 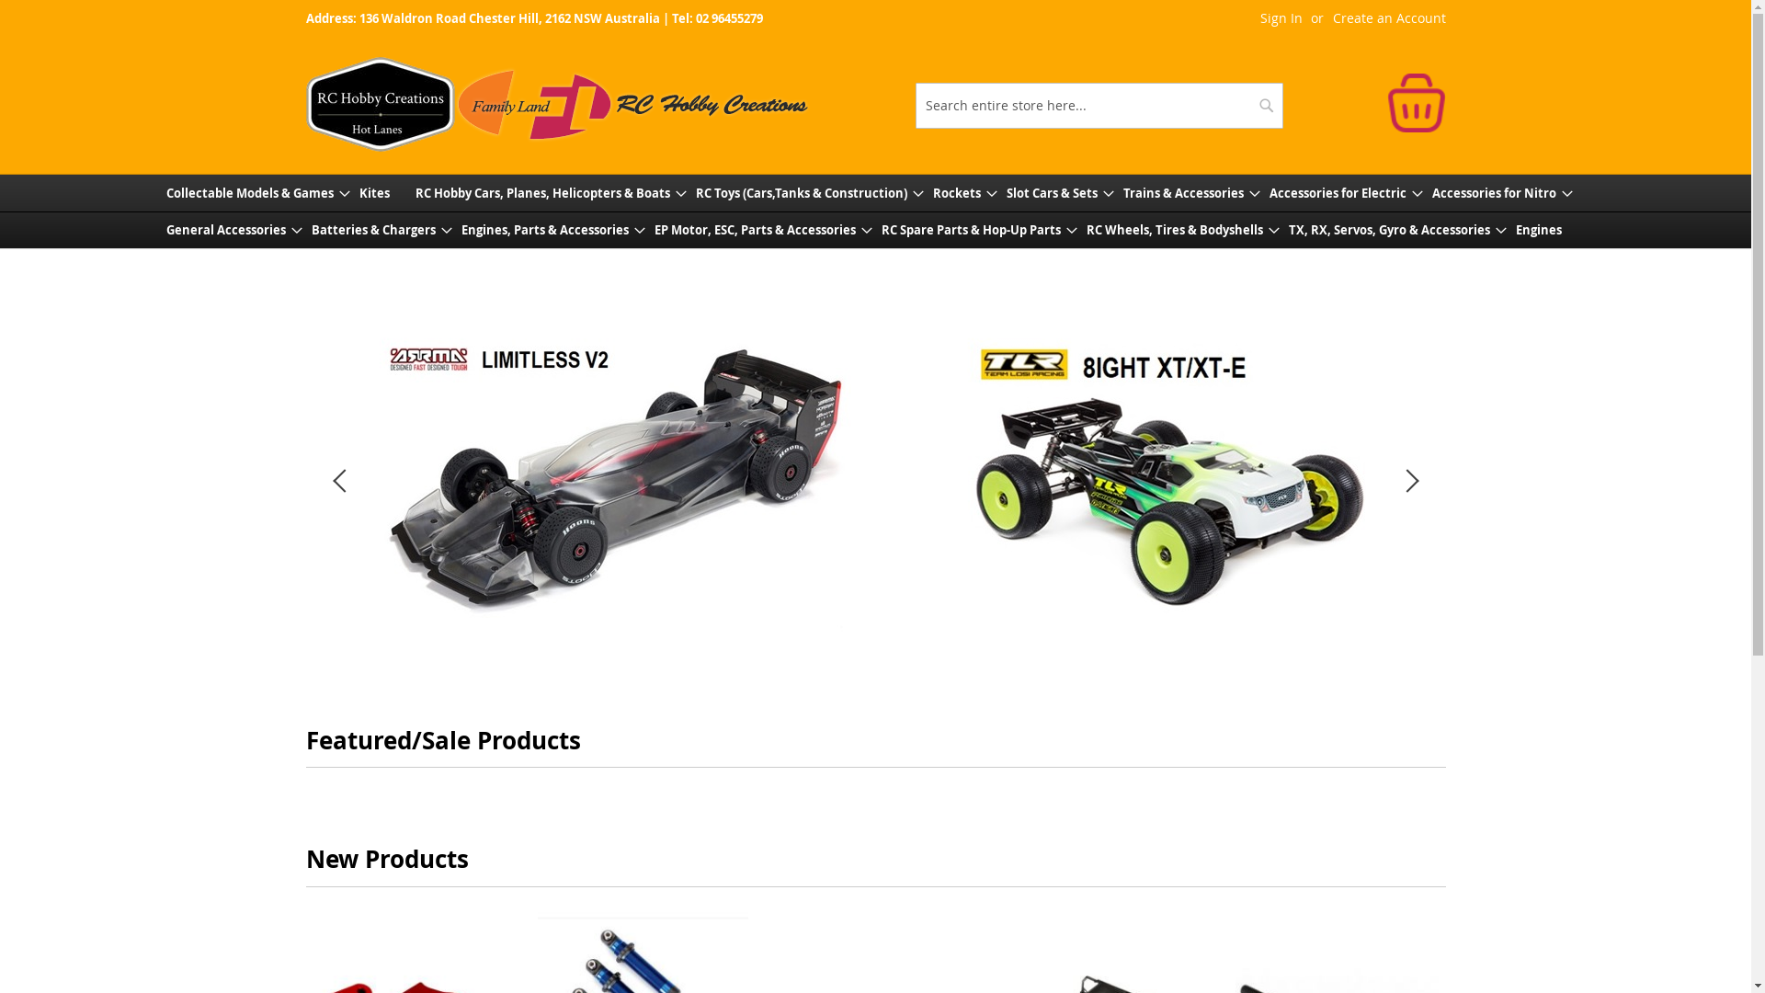 I want to click on EP Motor, ESC, Parts & Accessories, so click(x=763, y=230).